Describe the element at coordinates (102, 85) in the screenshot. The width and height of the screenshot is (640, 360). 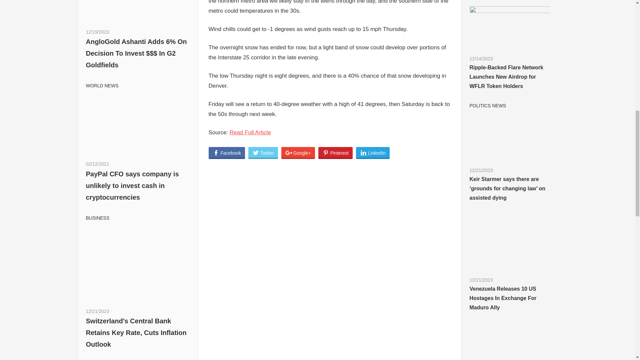
I see `WORLD NEWS` at that location.